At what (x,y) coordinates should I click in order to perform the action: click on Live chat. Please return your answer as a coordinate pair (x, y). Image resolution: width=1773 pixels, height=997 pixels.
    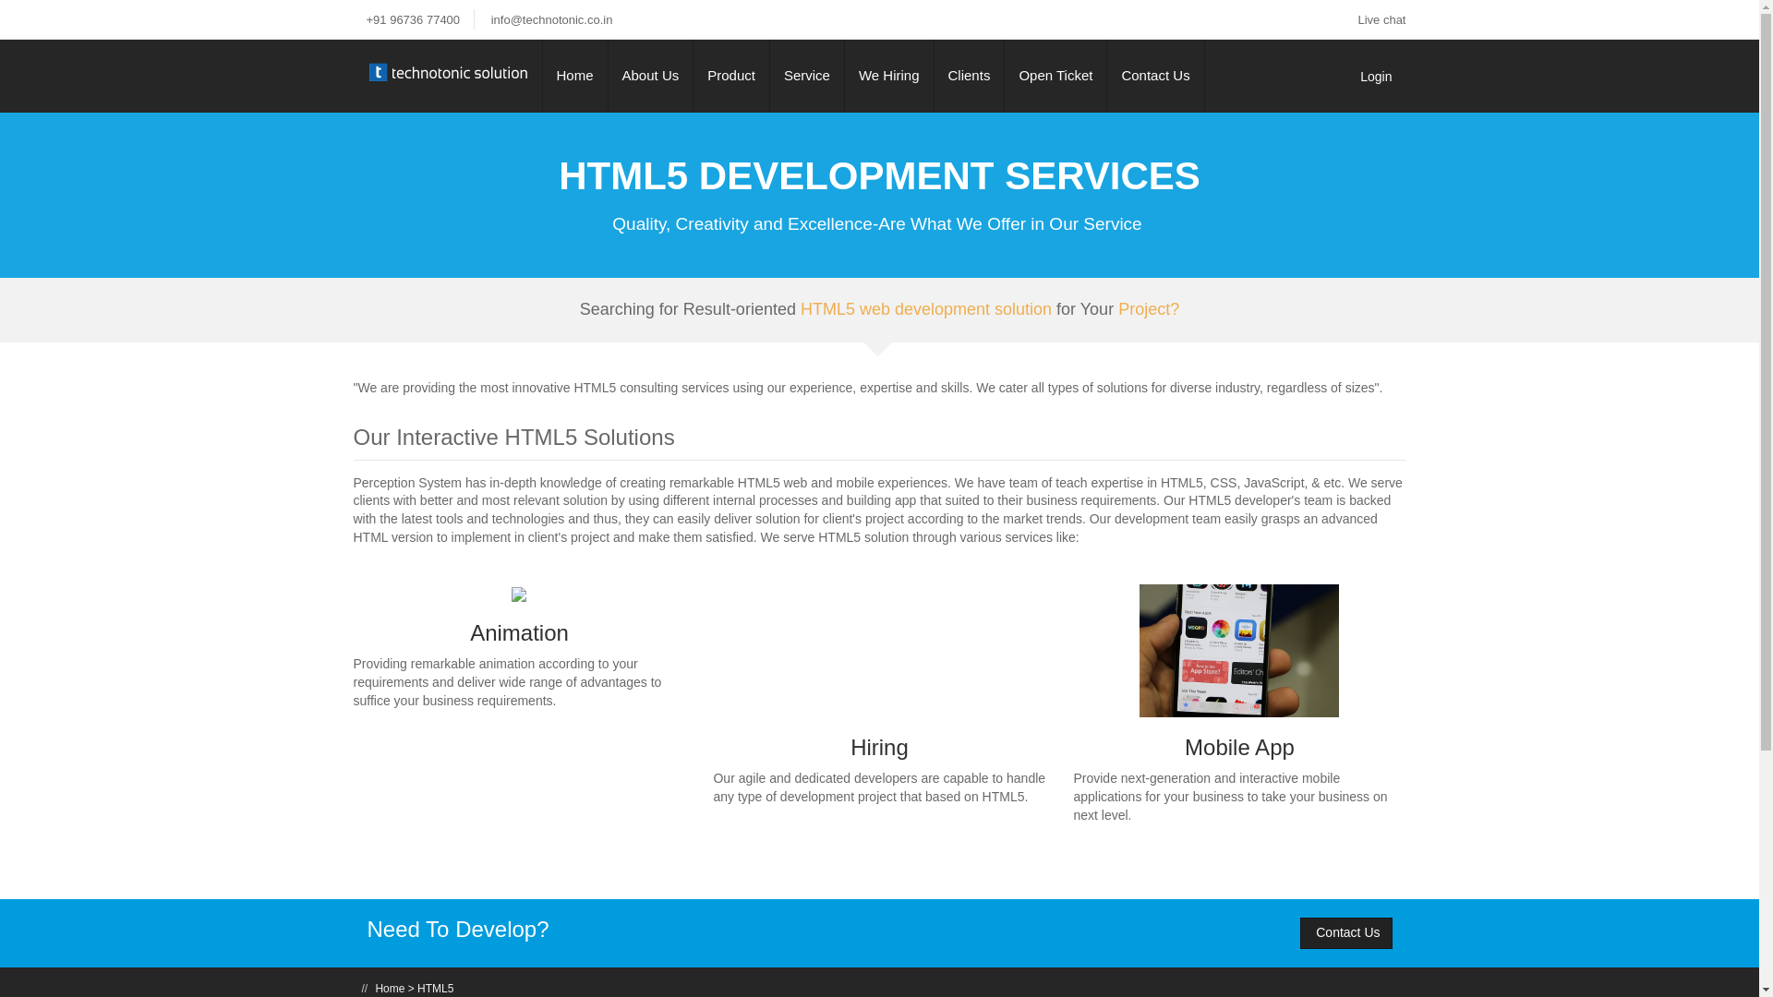
    Looking at the image, I should click on (1380, 20).